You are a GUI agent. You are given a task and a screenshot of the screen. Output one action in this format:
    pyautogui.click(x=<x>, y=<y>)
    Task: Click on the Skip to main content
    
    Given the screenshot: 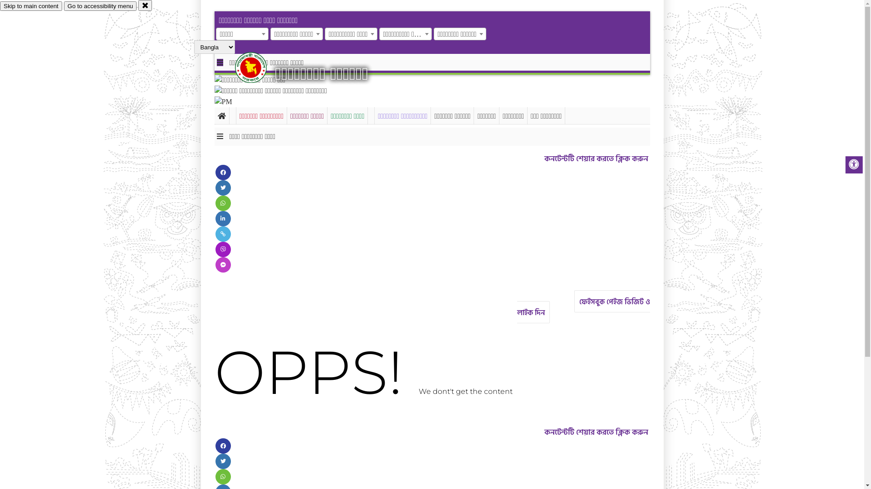 What is the action you would take?
    pyautogui.click(x=31, y=6)
    